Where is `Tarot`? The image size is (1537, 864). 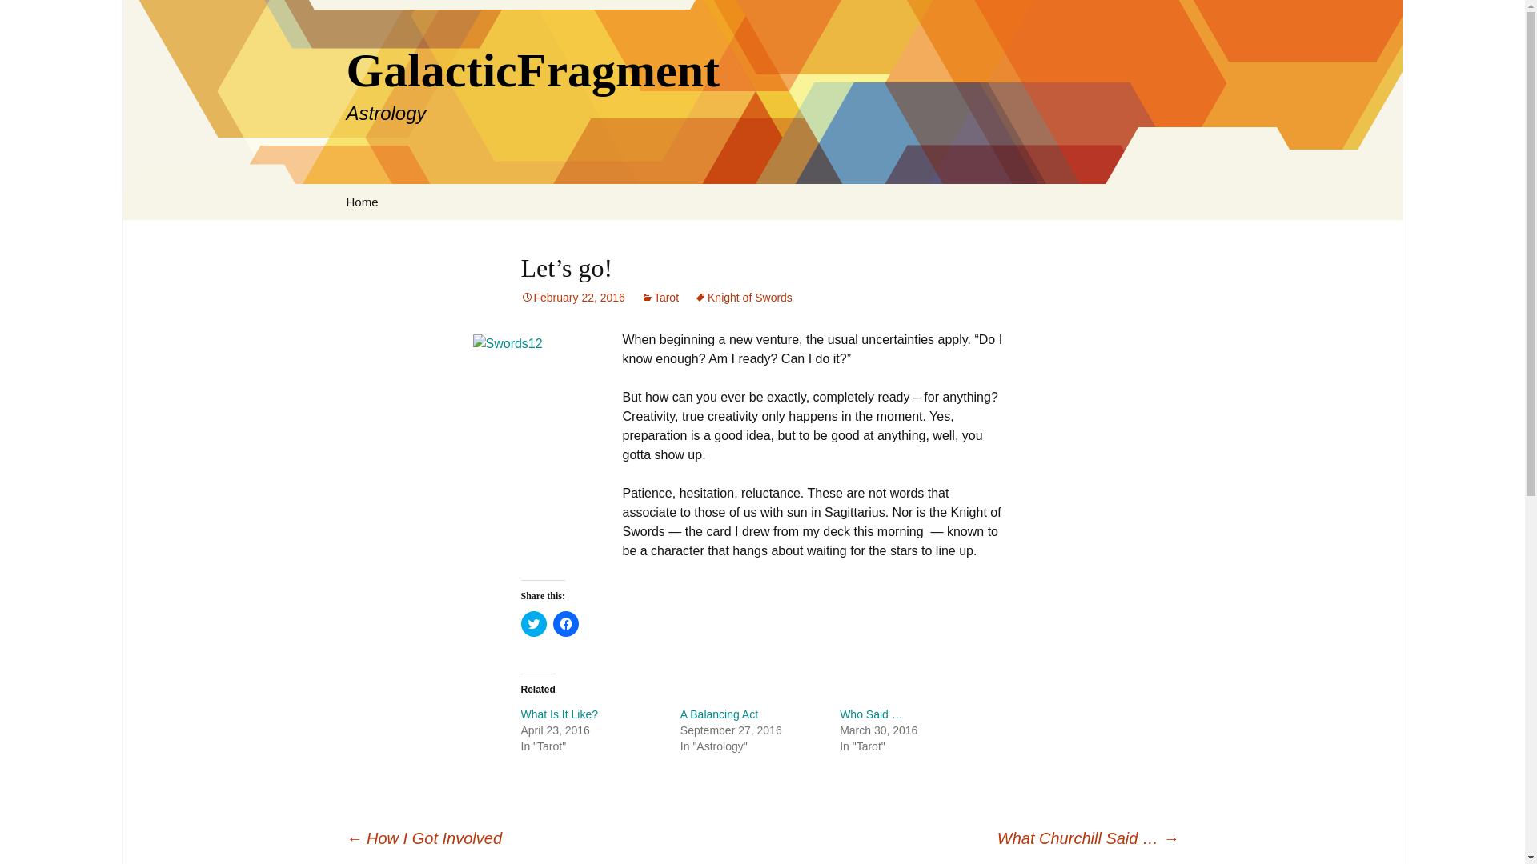 Tarot is located at coordinates (660, 298).